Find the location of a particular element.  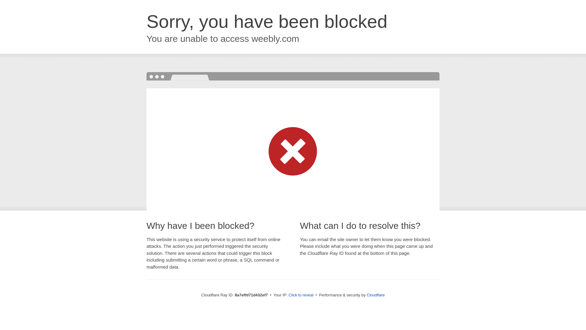

Click to reveal is located at coordinates (301, 295).